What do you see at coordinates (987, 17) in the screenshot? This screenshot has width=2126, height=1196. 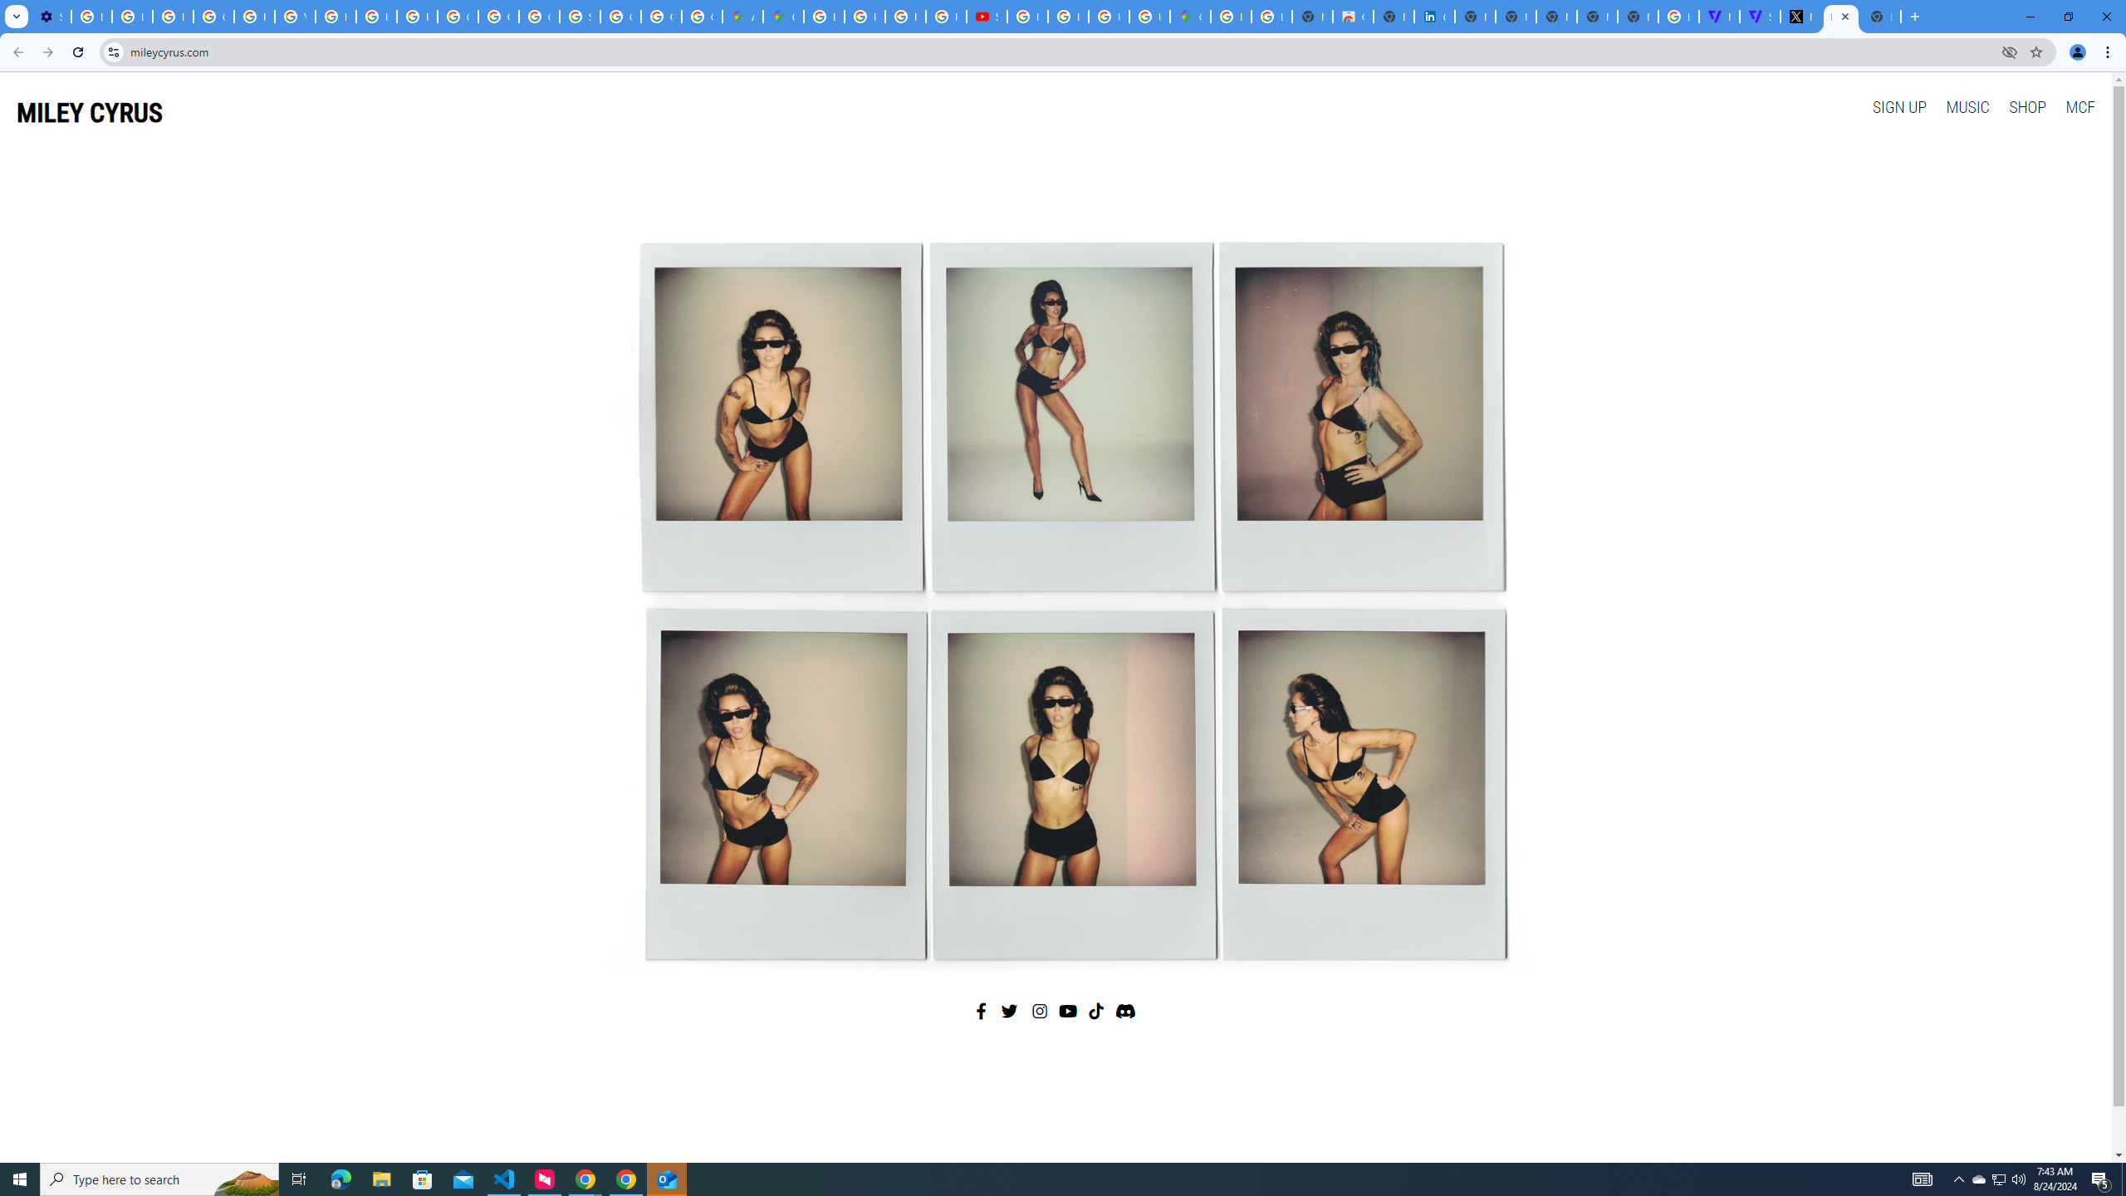 I see `Subscriptions - YouTube` at bounding box center [987, 17].